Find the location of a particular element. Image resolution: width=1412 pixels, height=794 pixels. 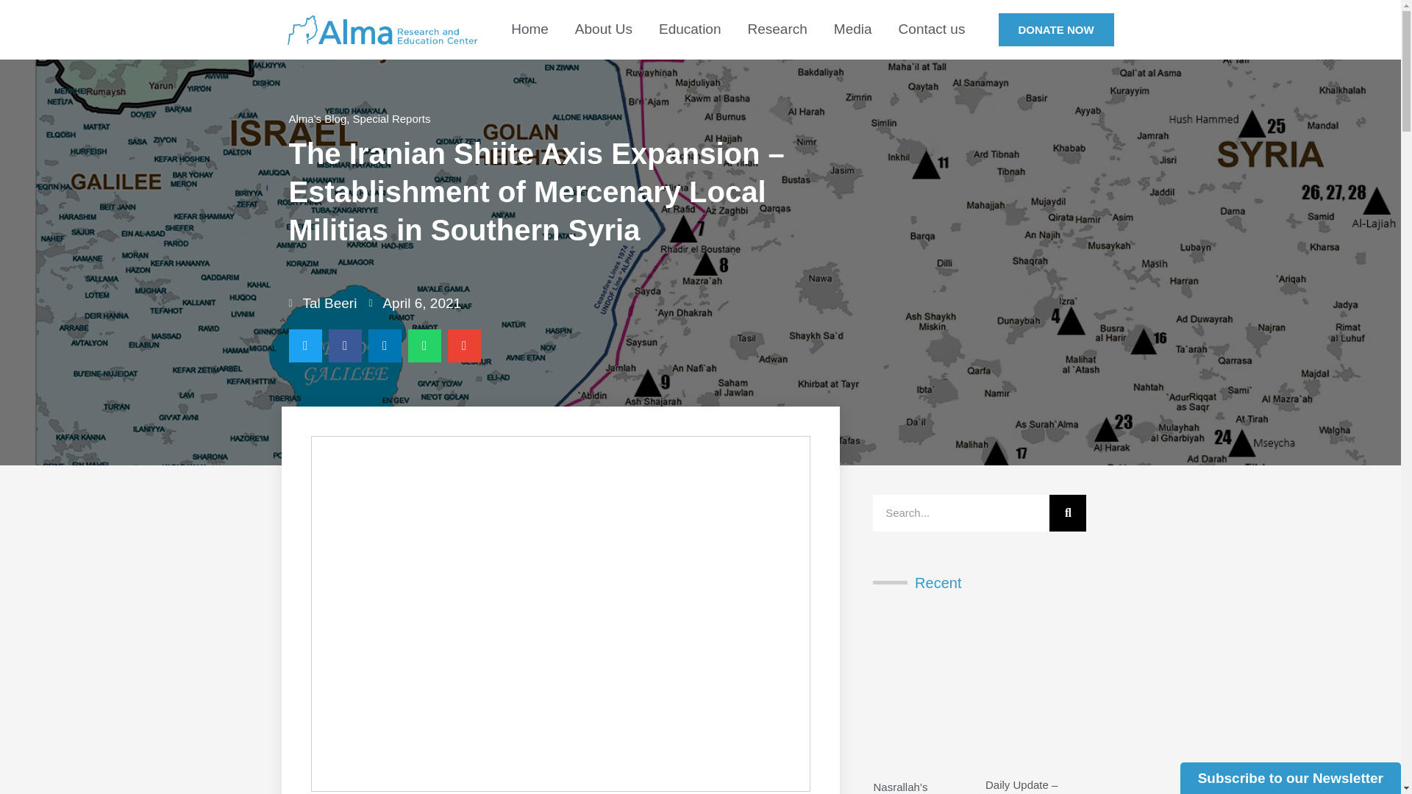

Tal Beeri is located at coordinates (322, 303).